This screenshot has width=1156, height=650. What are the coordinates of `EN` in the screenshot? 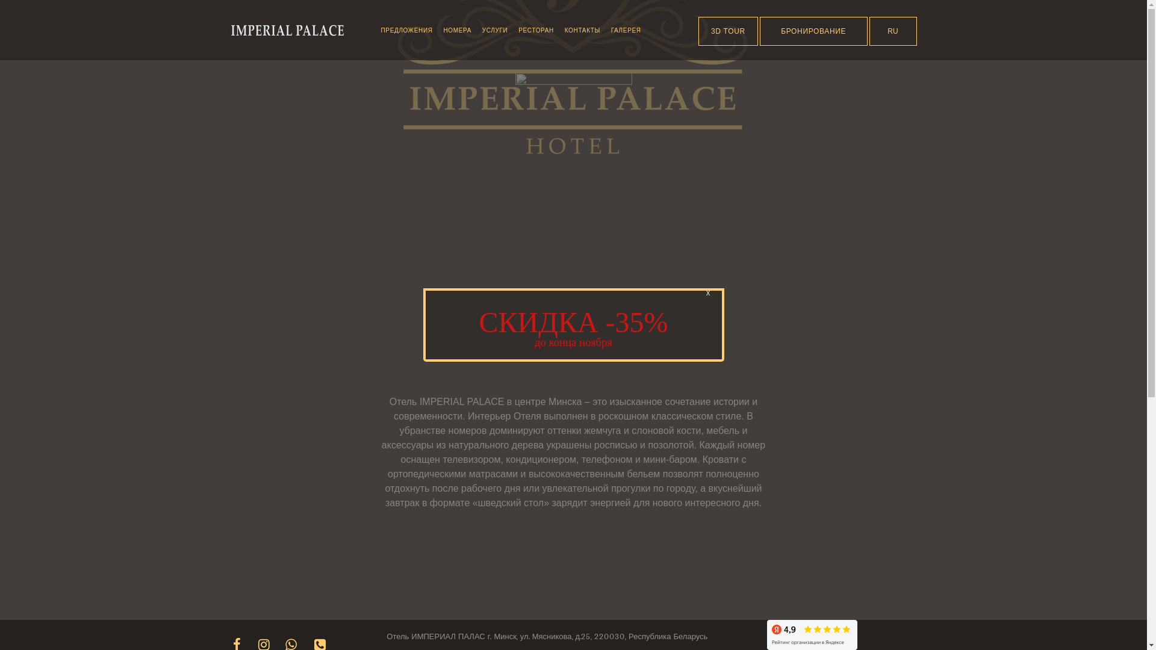 It's located at (893, 60).